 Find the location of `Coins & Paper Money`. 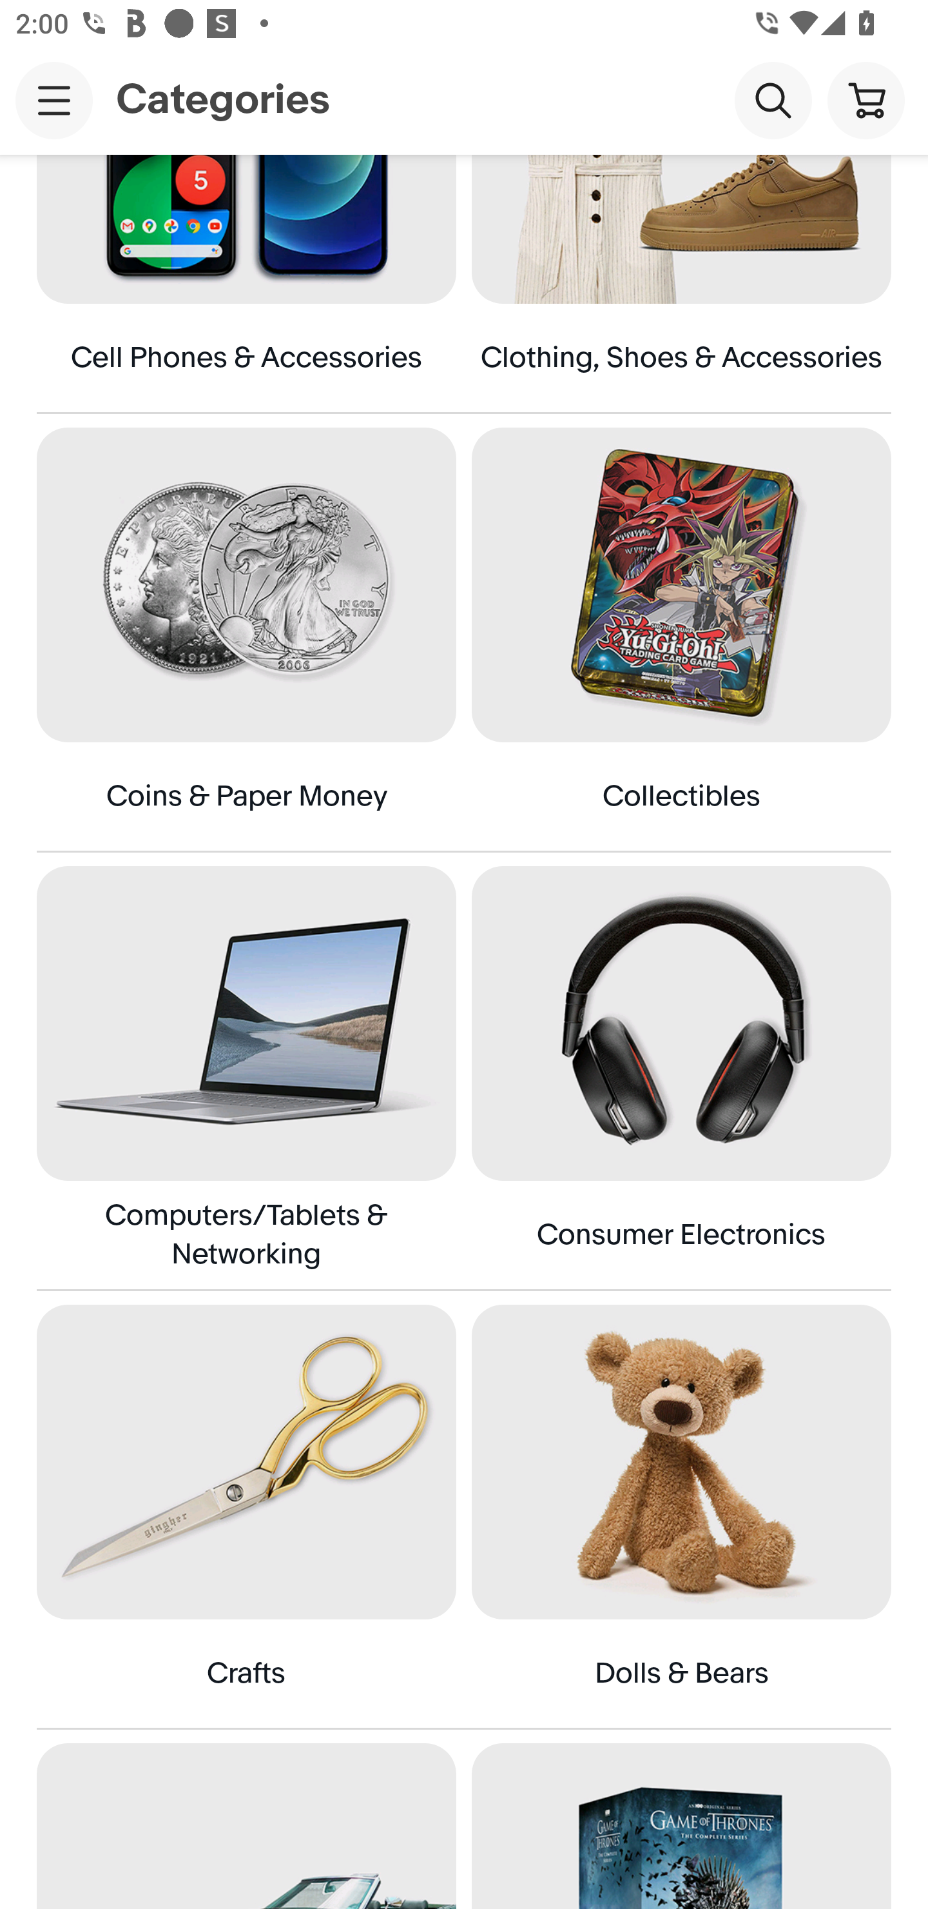

Coins & Paper Money is located at coordinates (246, 640).